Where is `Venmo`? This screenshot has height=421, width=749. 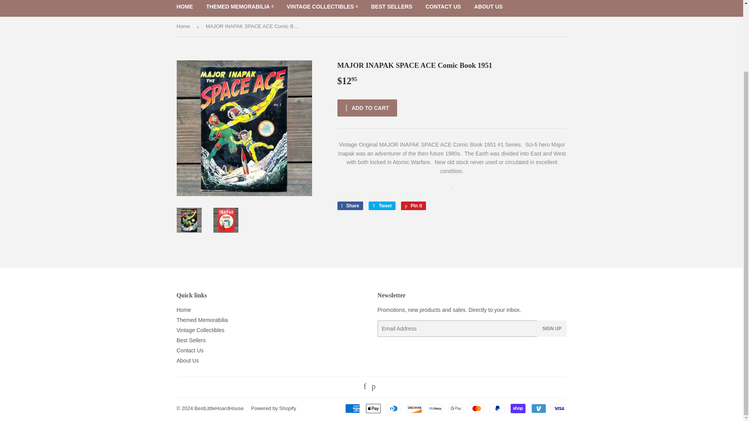
Venmo is located at coordinates (538, 408).